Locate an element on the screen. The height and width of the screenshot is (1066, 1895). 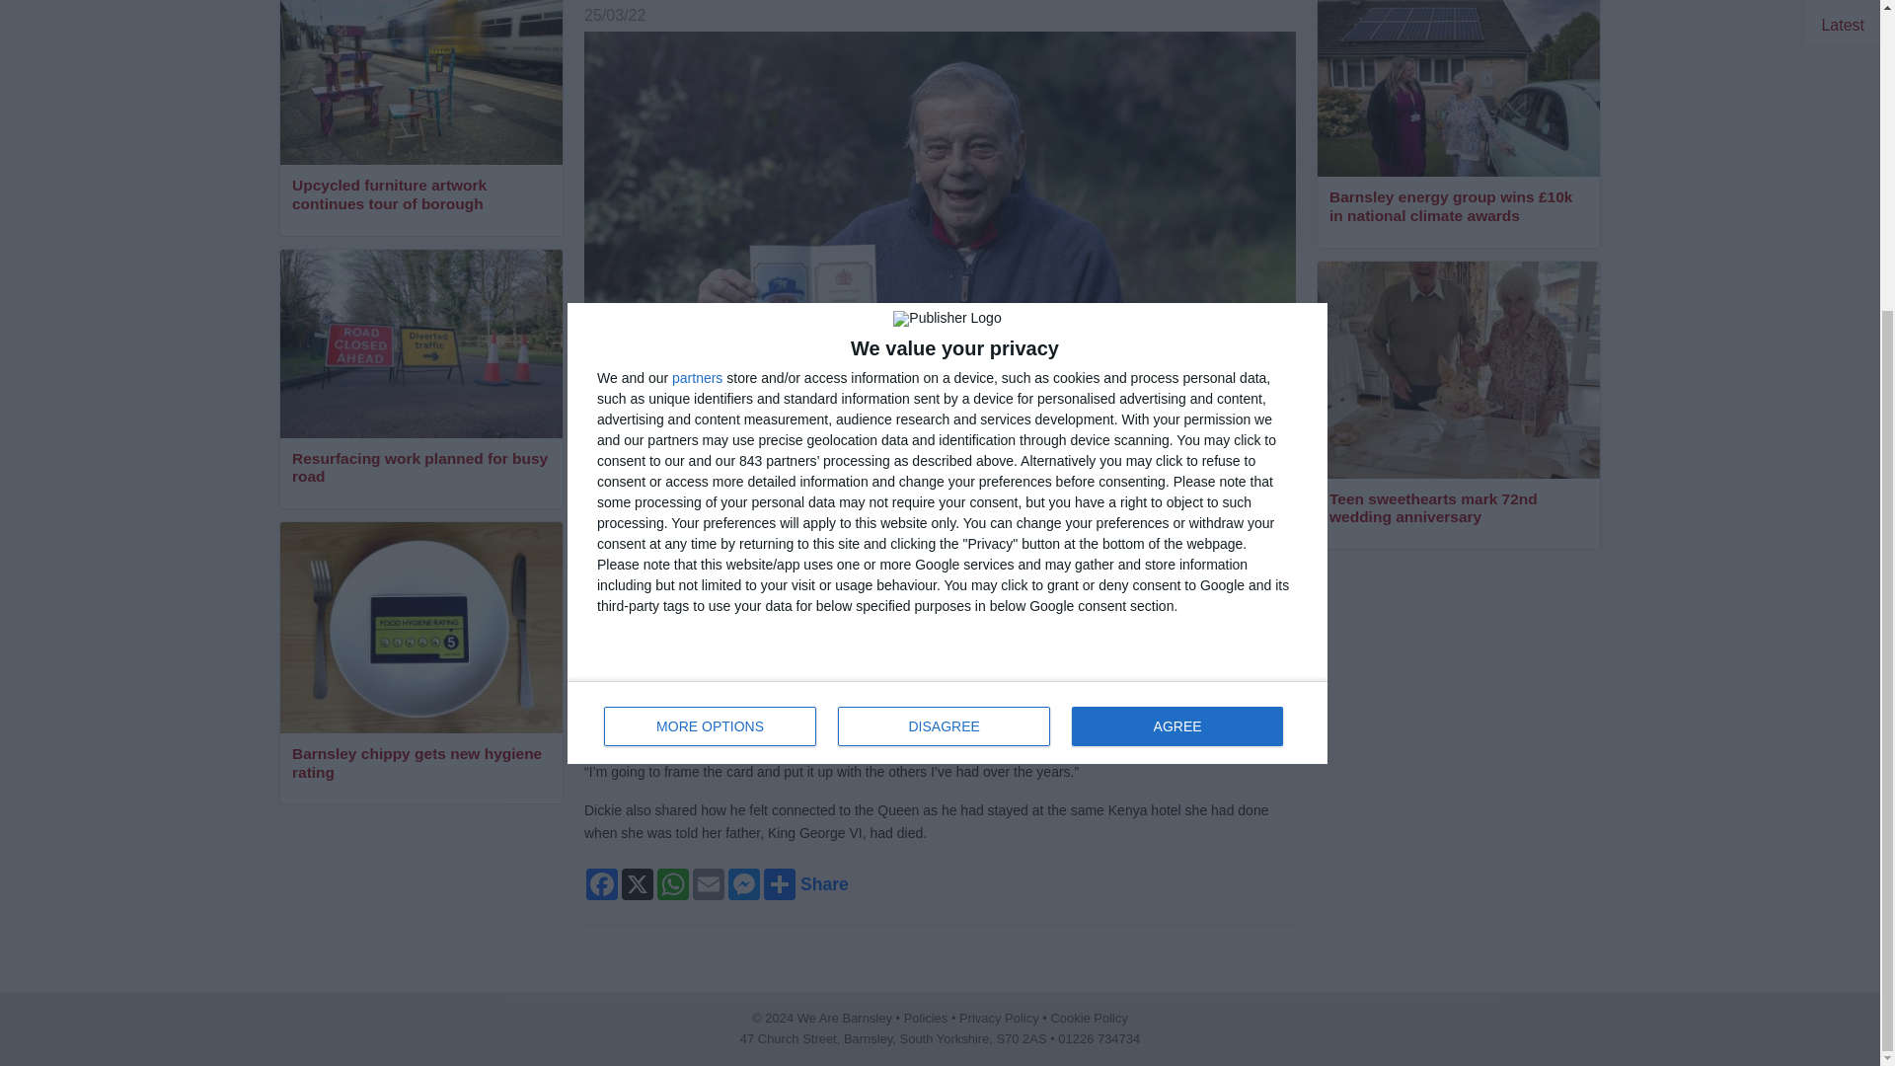
AGREE is located at coordinates (711, 301).